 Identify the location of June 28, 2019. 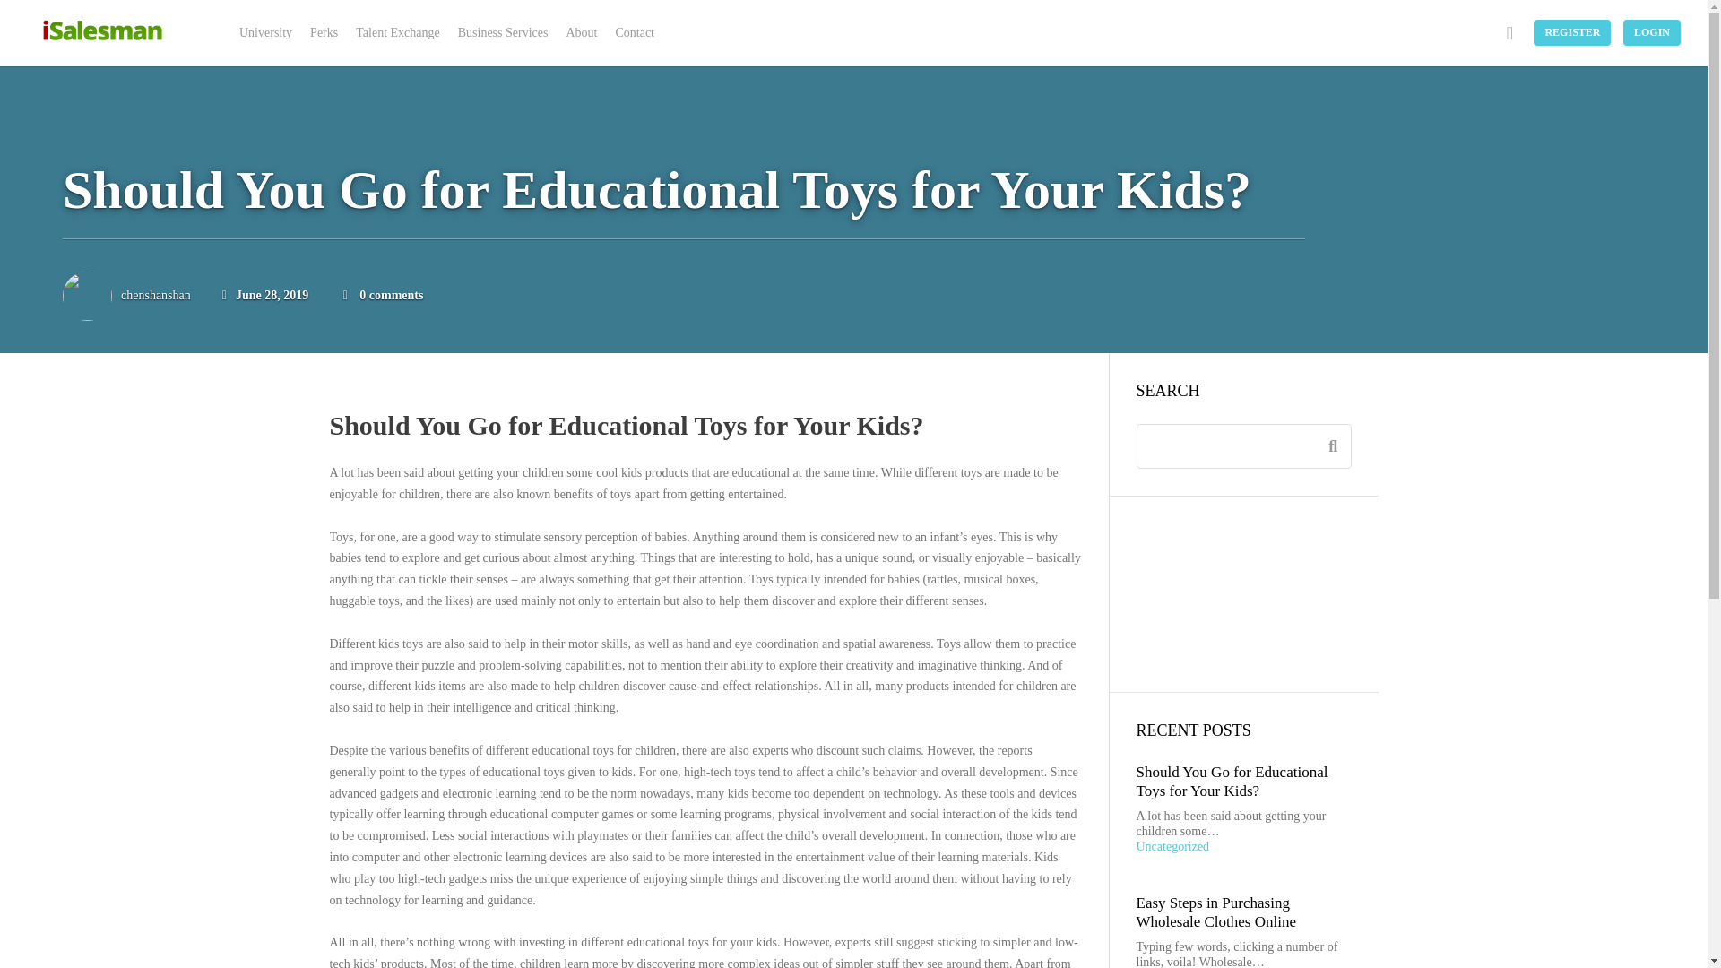
(264, 294).